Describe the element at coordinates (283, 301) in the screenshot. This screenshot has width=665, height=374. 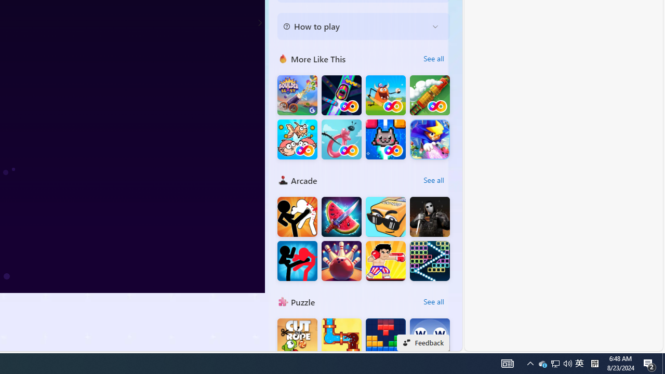
I see `Puzzle` at that location.